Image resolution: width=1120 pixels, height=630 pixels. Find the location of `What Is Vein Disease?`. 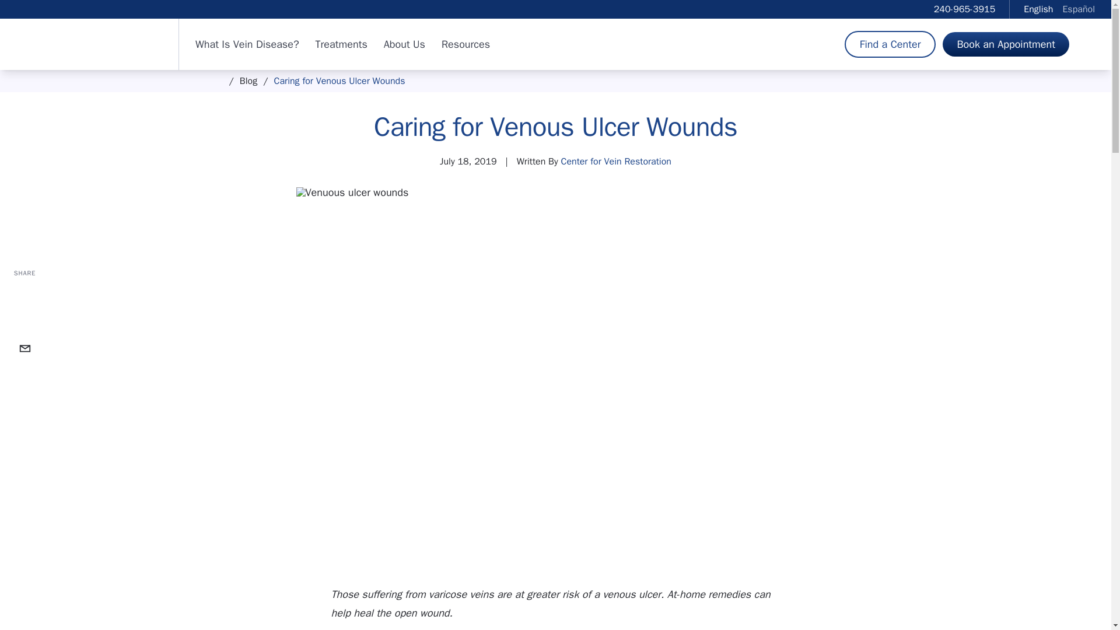

What Is Vein Disease? is located at coordinates (247, 44).